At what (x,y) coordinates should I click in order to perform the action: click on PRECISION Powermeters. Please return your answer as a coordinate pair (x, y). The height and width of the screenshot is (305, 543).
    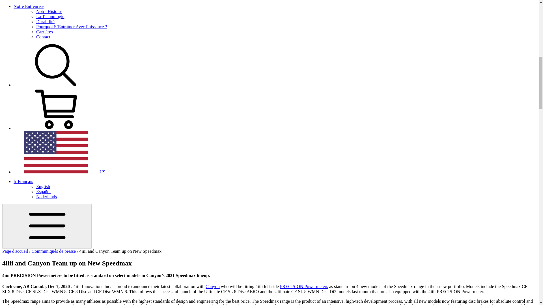
    Looking at the image, I should click on (304, 286).